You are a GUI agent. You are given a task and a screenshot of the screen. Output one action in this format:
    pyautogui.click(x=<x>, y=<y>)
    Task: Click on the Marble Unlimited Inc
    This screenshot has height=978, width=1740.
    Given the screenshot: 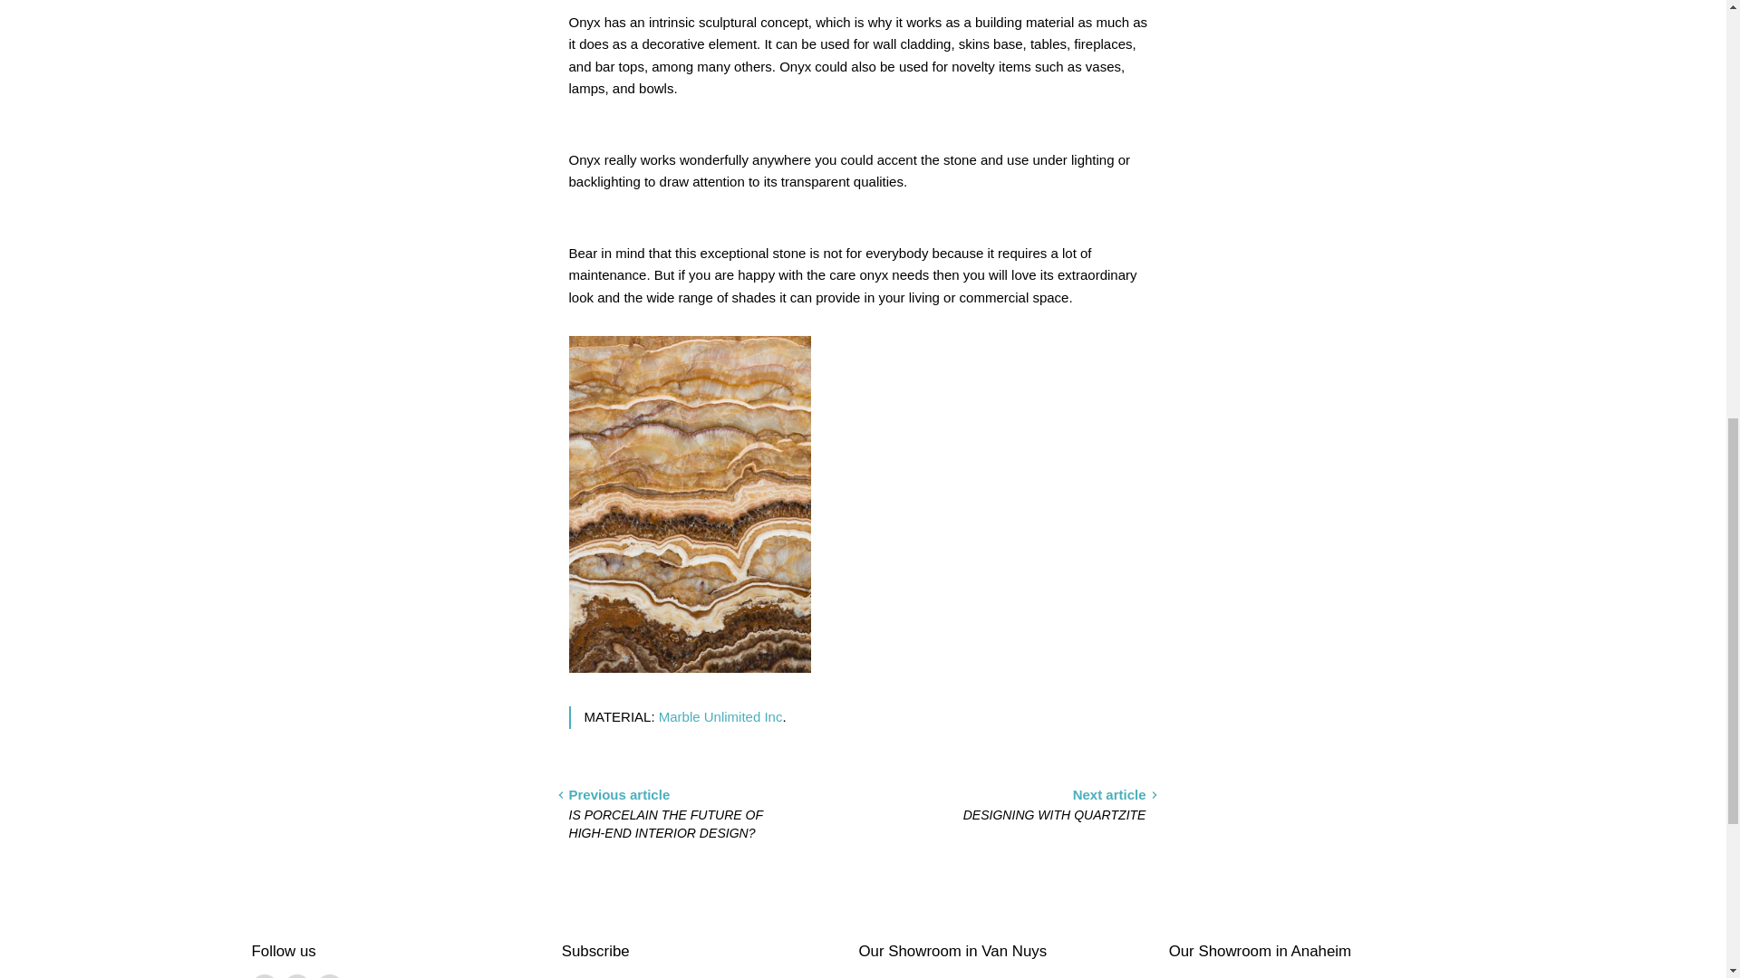 What is the action you would take?
    pyautogui.click(x=721, y=717)
    